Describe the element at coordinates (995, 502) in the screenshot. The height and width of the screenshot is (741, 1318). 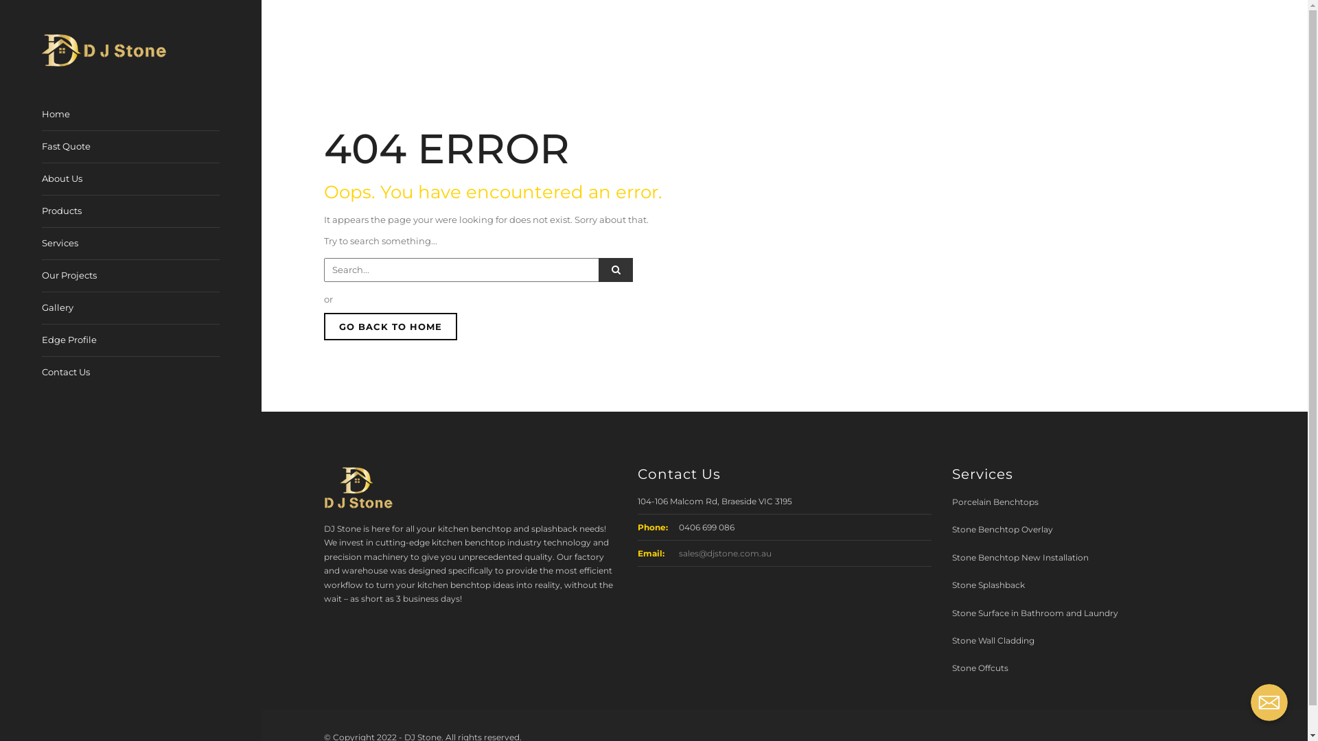
I see `Porcelain Benchtops` at that location.